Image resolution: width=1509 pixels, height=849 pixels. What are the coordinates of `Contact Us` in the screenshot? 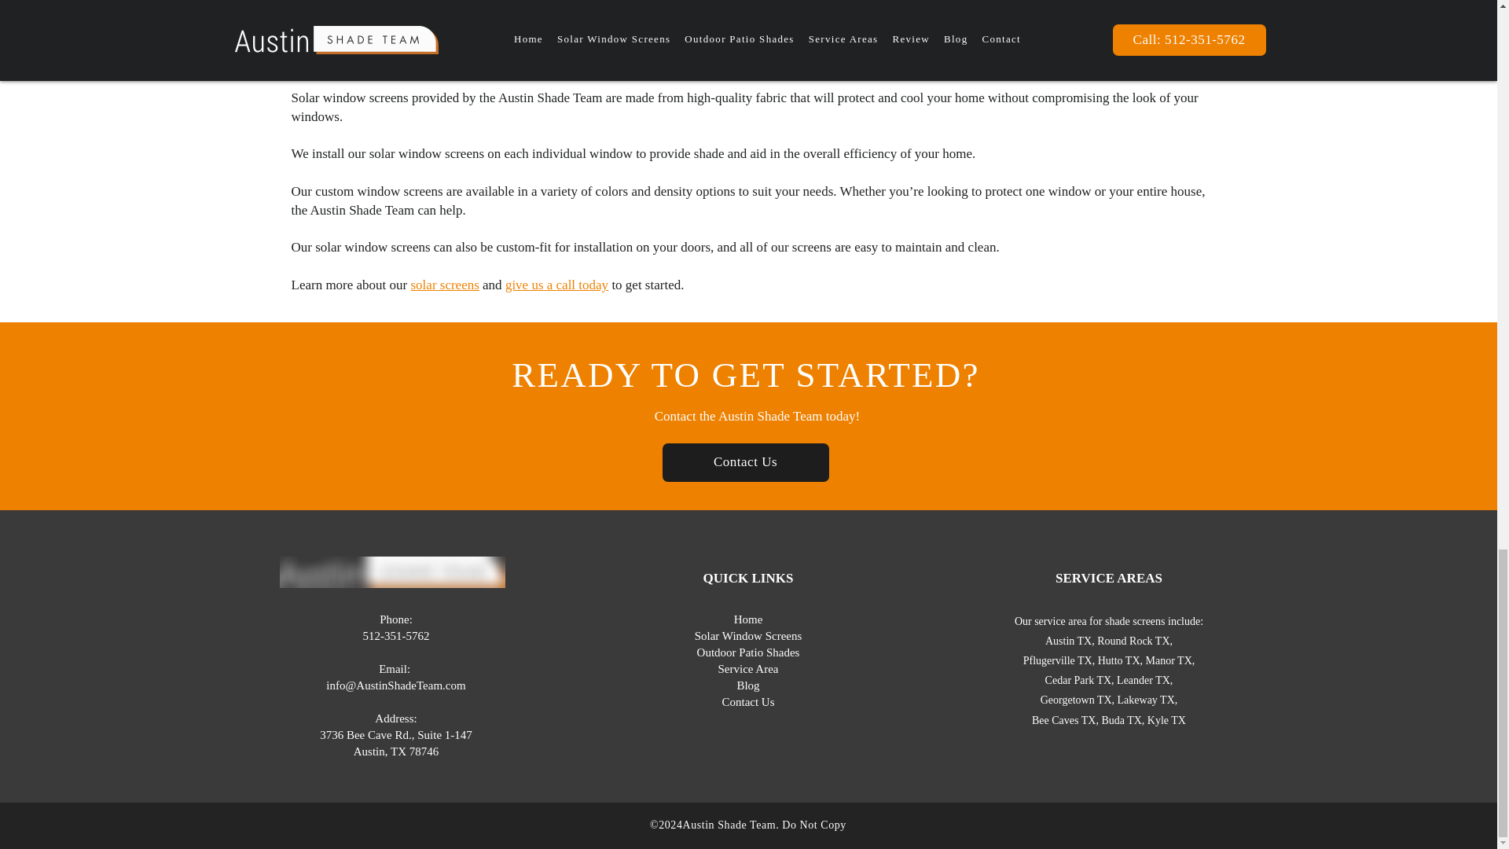 It's located at (745, 462).